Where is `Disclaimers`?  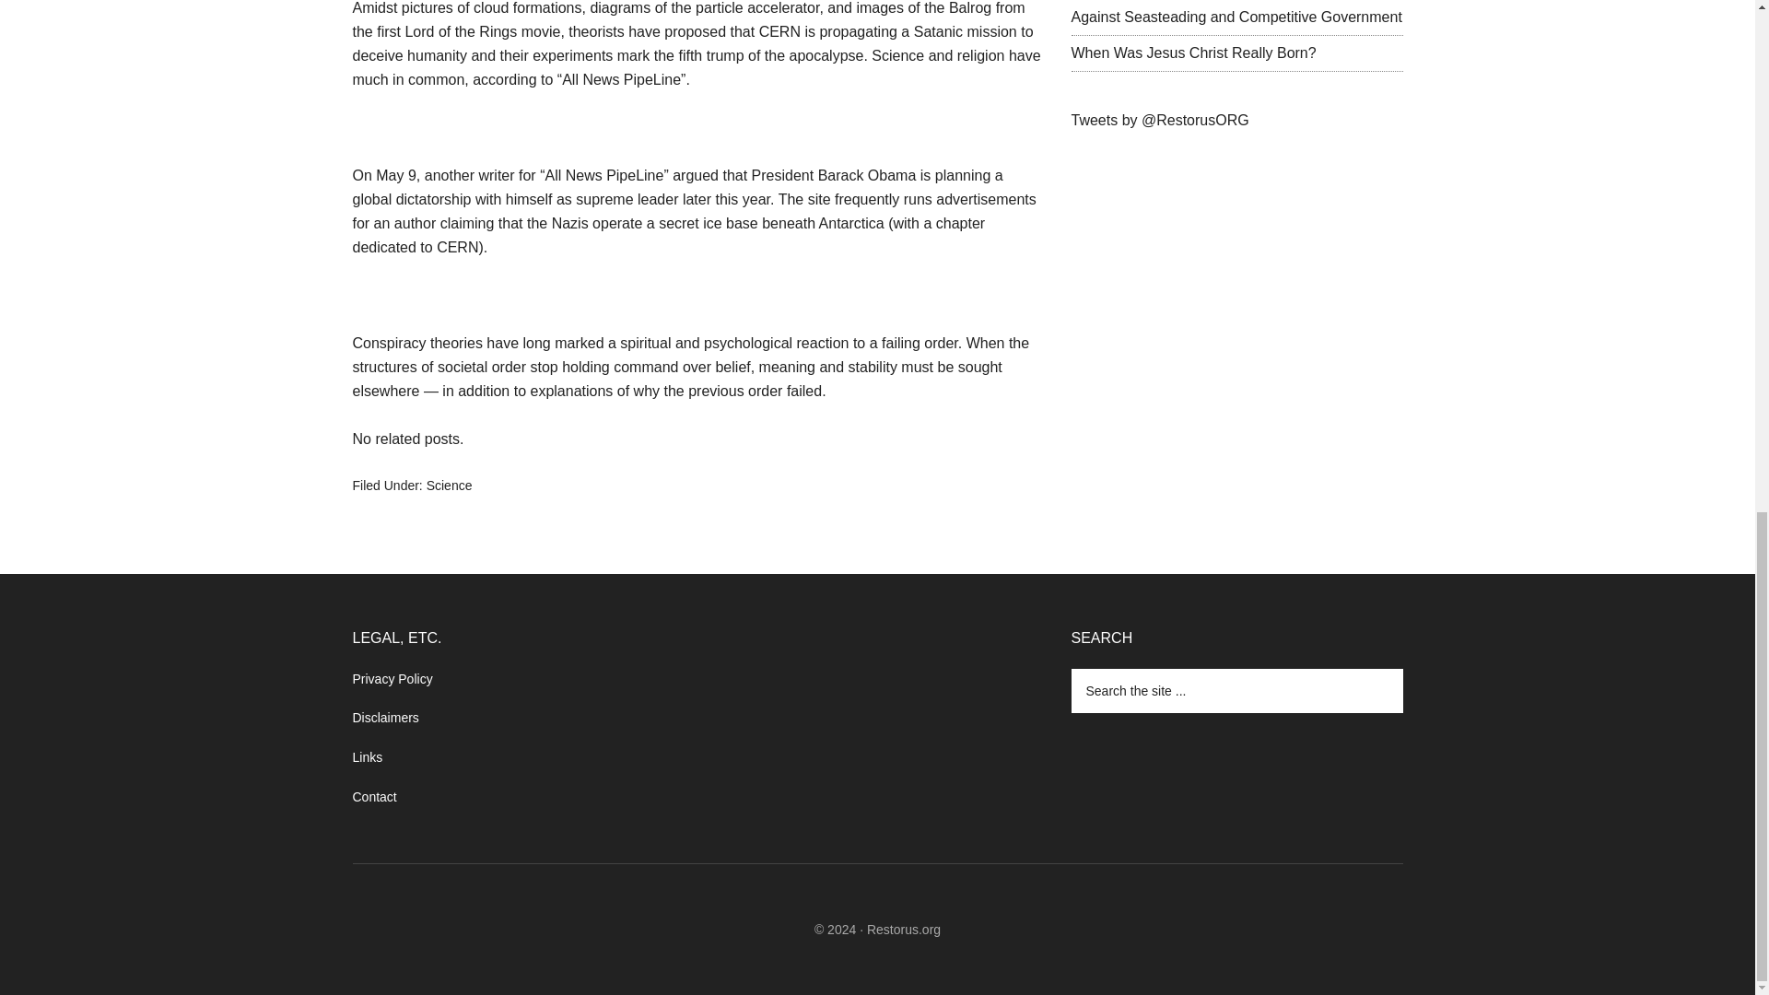 Disclaimers is located at coordinates (385, 718).